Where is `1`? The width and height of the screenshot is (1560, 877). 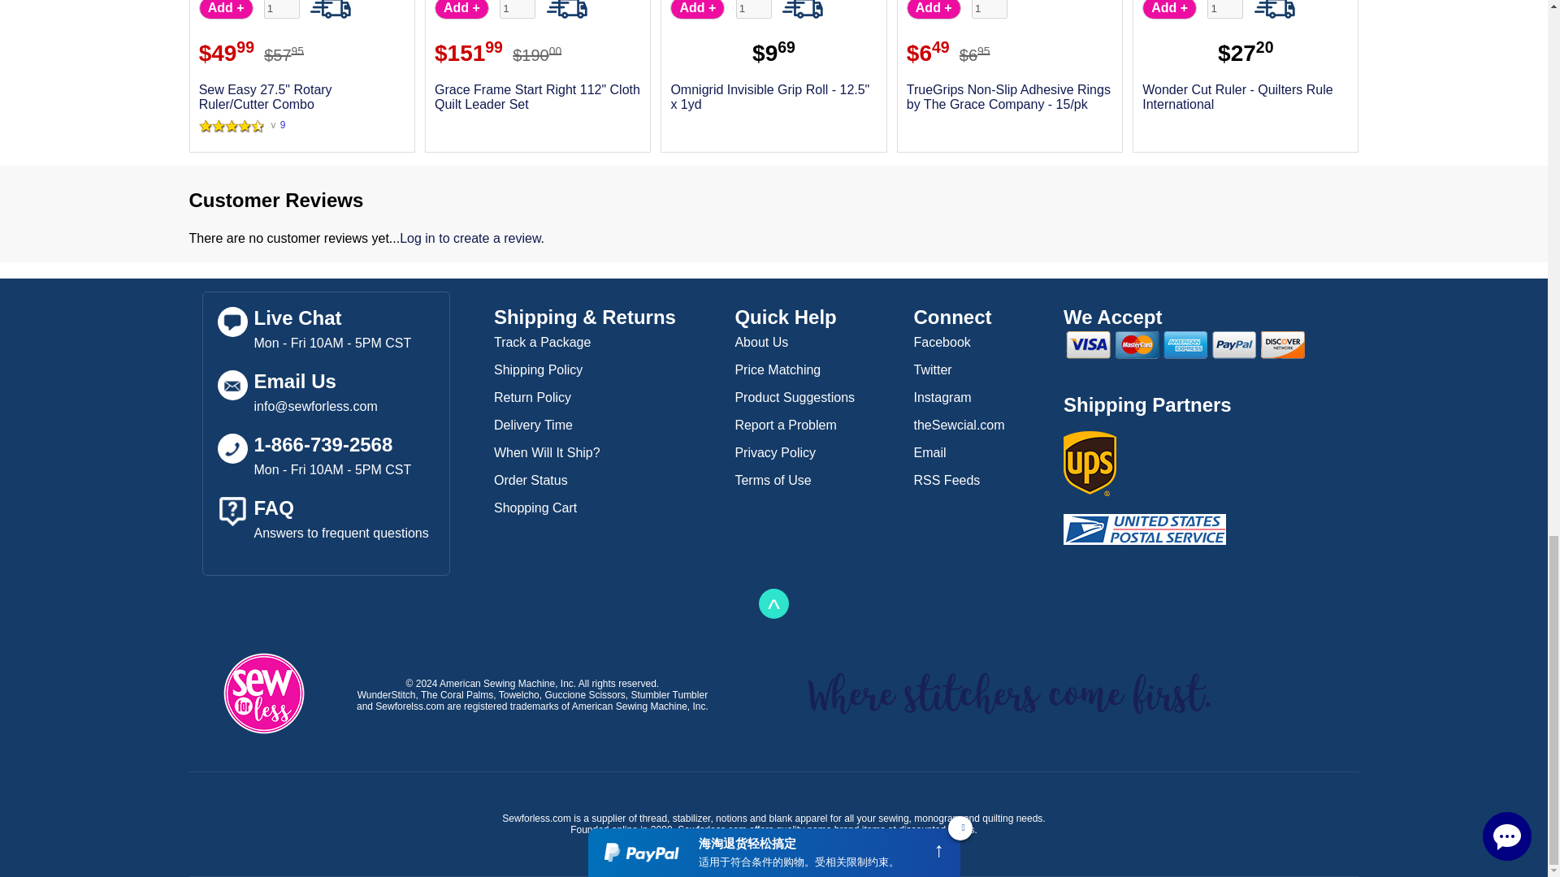
1 is located at coordinates (517, 9).